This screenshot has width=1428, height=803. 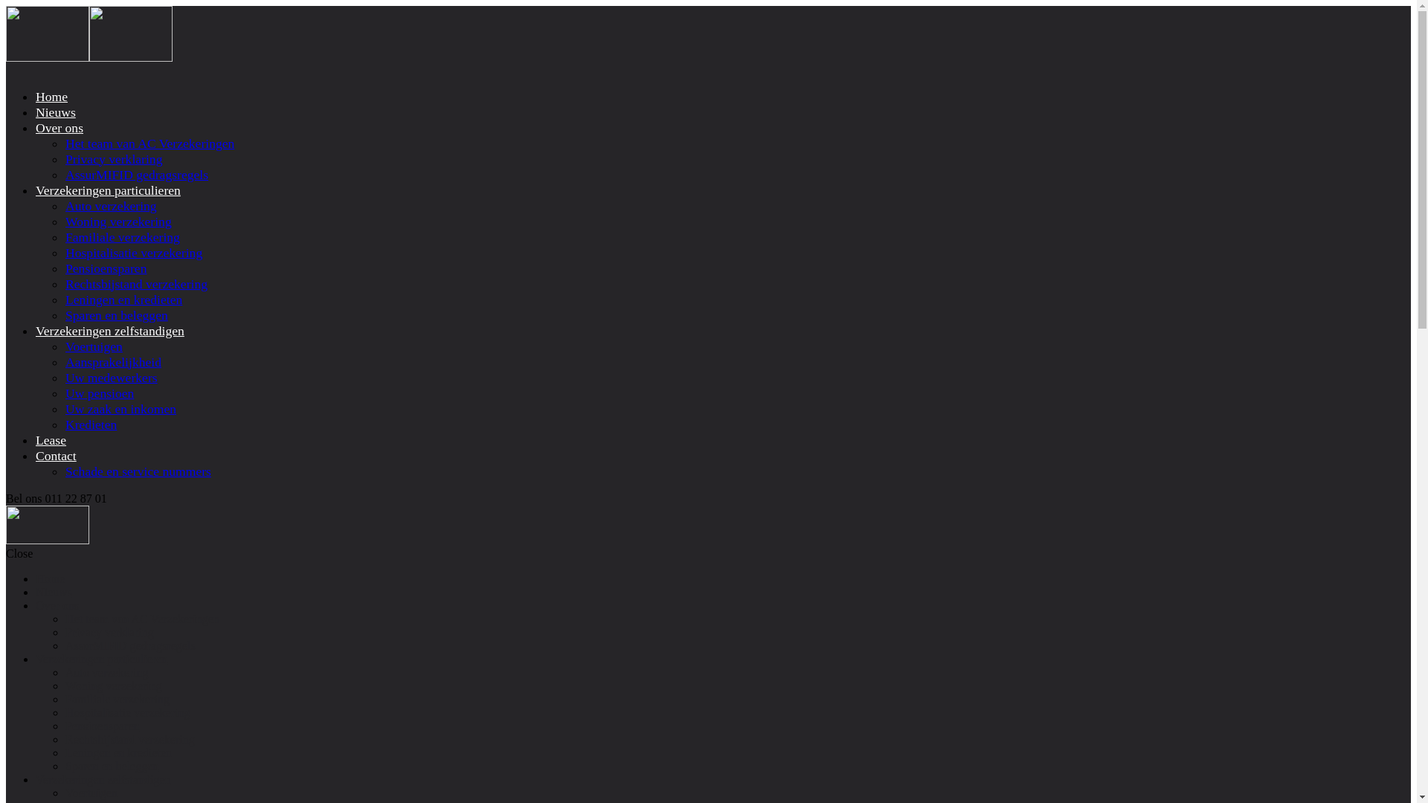 I want to click on Kredieten, so click(x=91, y=425).